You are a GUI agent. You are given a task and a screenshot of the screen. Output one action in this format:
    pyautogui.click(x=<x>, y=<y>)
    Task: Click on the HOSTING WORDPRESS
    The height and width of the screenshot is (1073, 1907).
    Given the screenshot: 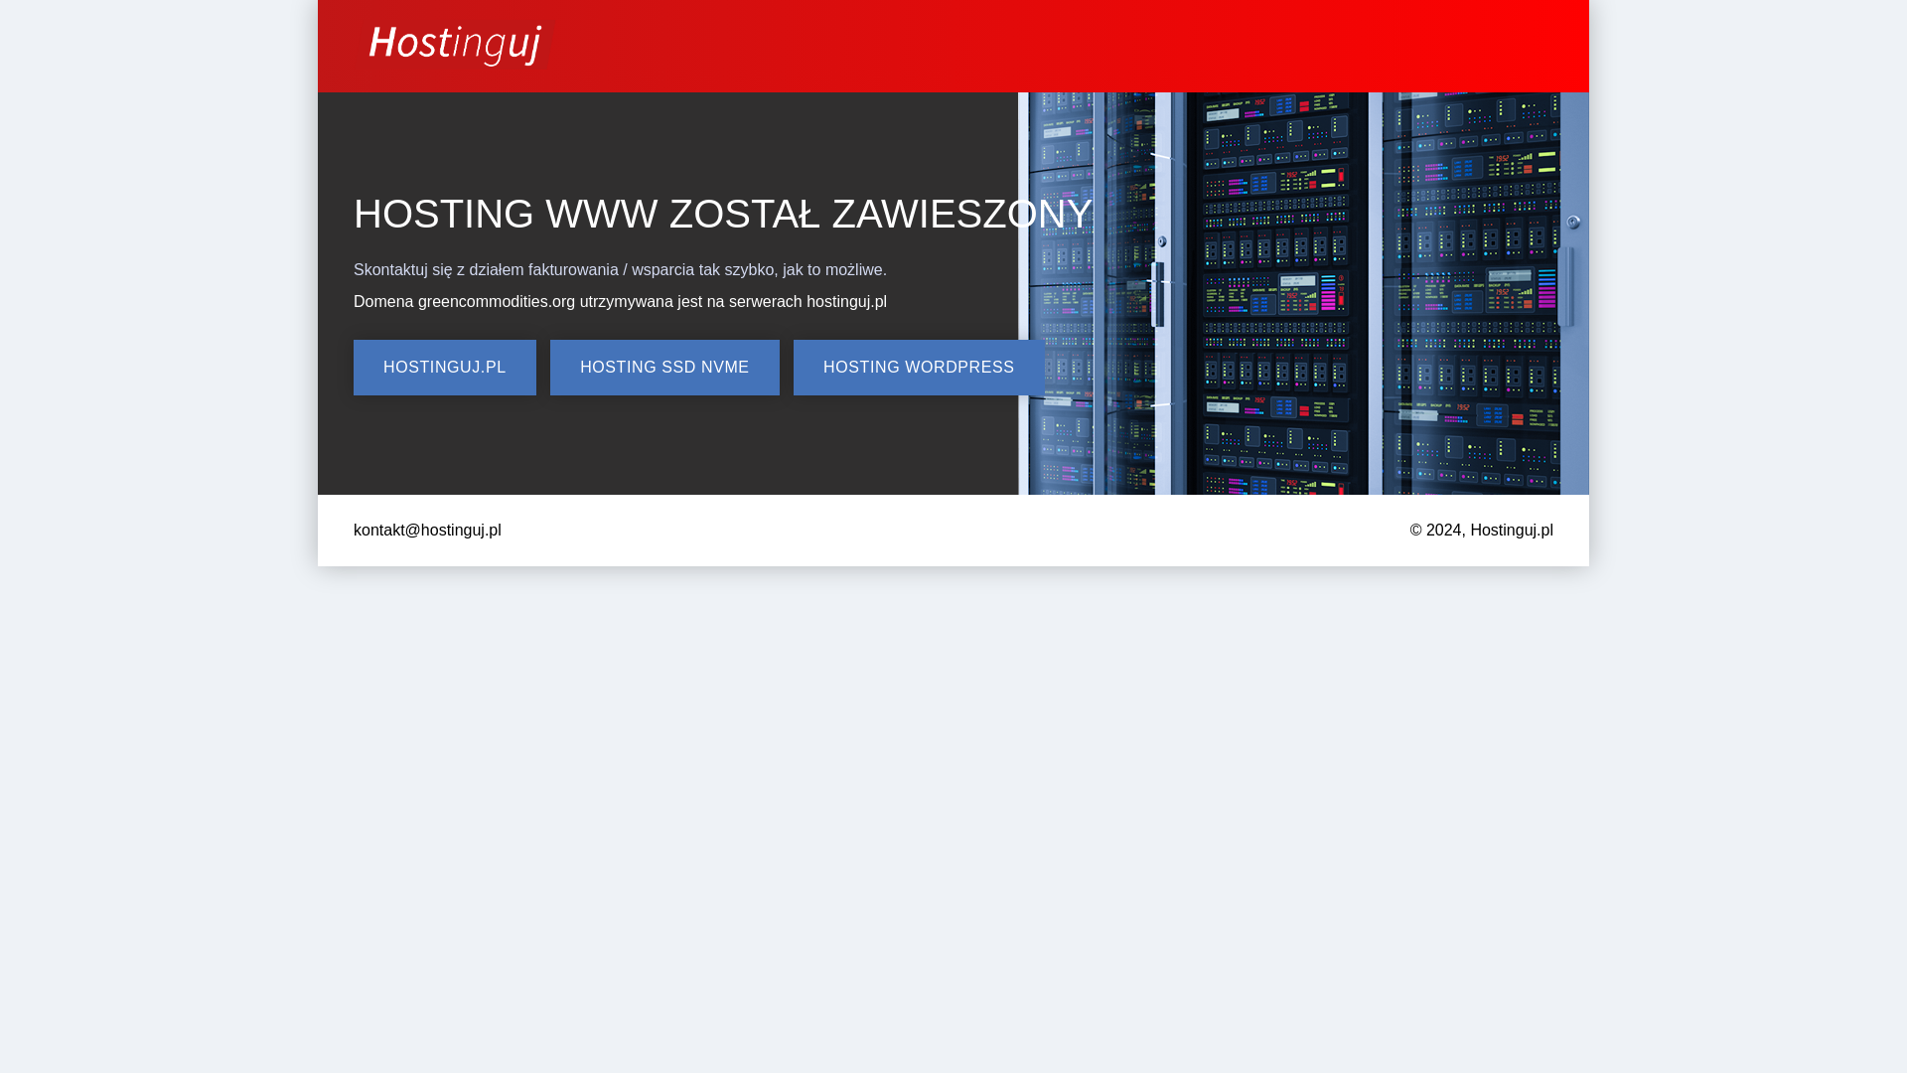 What is the action you would take?
    pyautogui.click(x=918, y=368)
    